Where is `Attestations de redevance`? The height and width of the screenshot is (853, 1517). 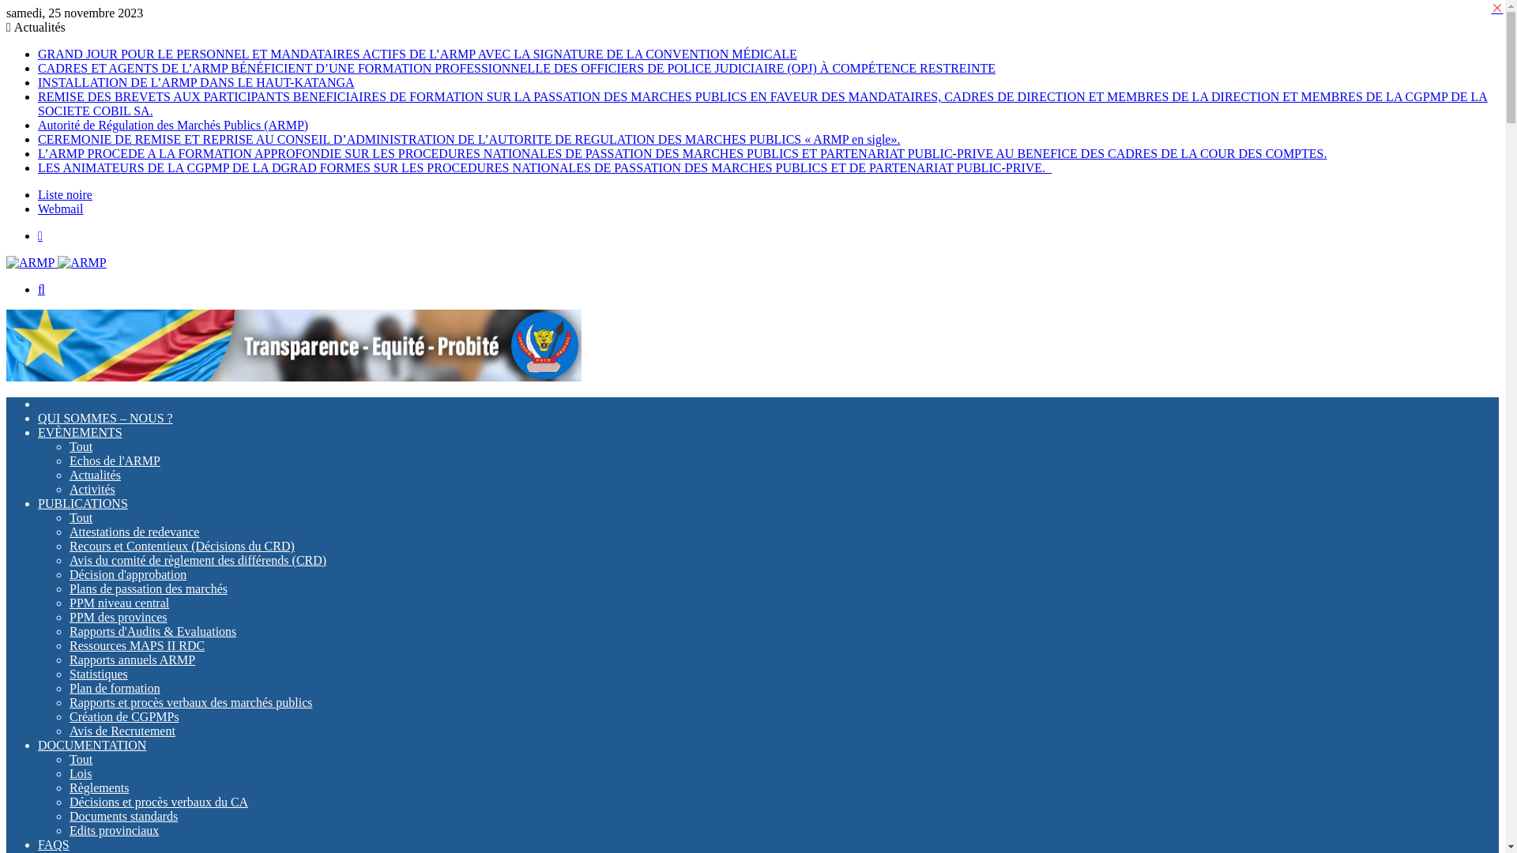 Attestations de redevance is located at coordinates (134, 532).